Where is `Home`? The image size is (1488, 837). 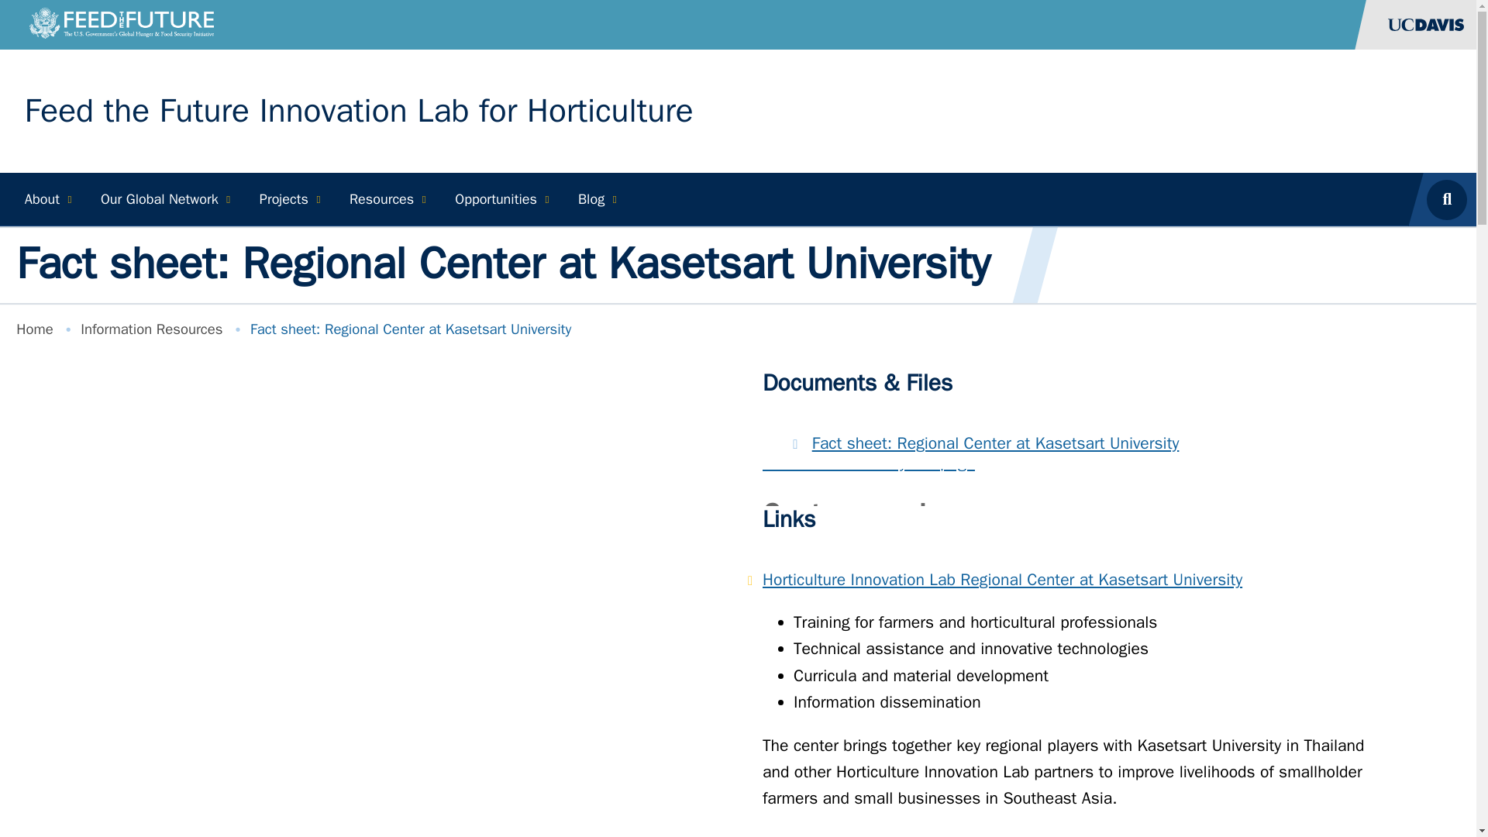
Home is located at coordinates (359, 110).